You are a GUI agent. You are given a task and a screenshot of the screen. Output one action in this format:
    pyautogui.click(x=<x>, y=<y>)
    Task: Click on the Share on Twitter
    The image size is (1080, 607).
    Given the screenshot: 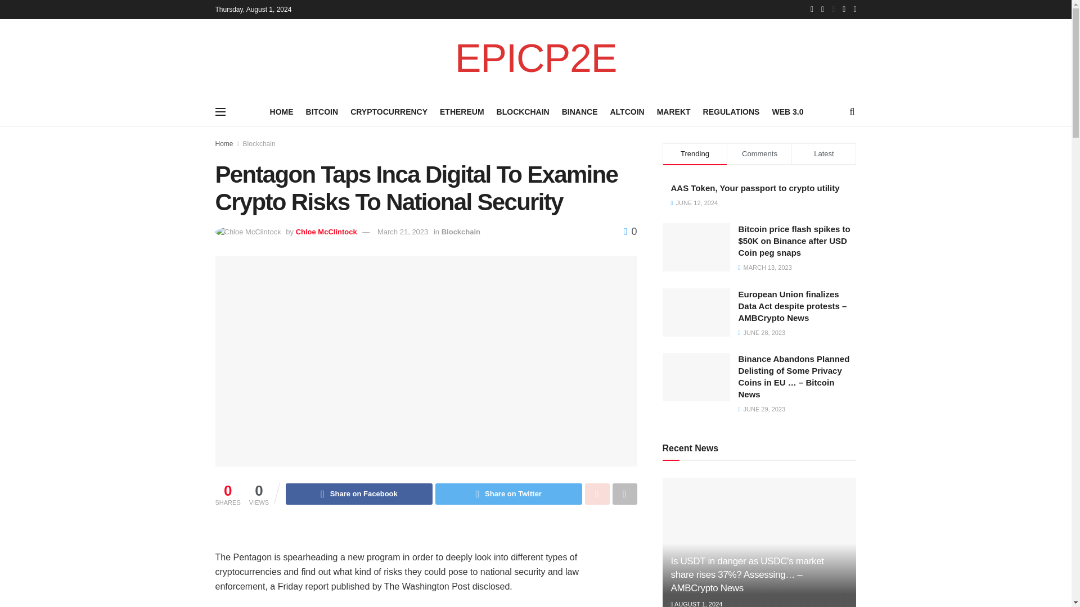 What is the action you would take?
    pyautogui.click(x=508, y=493)
    